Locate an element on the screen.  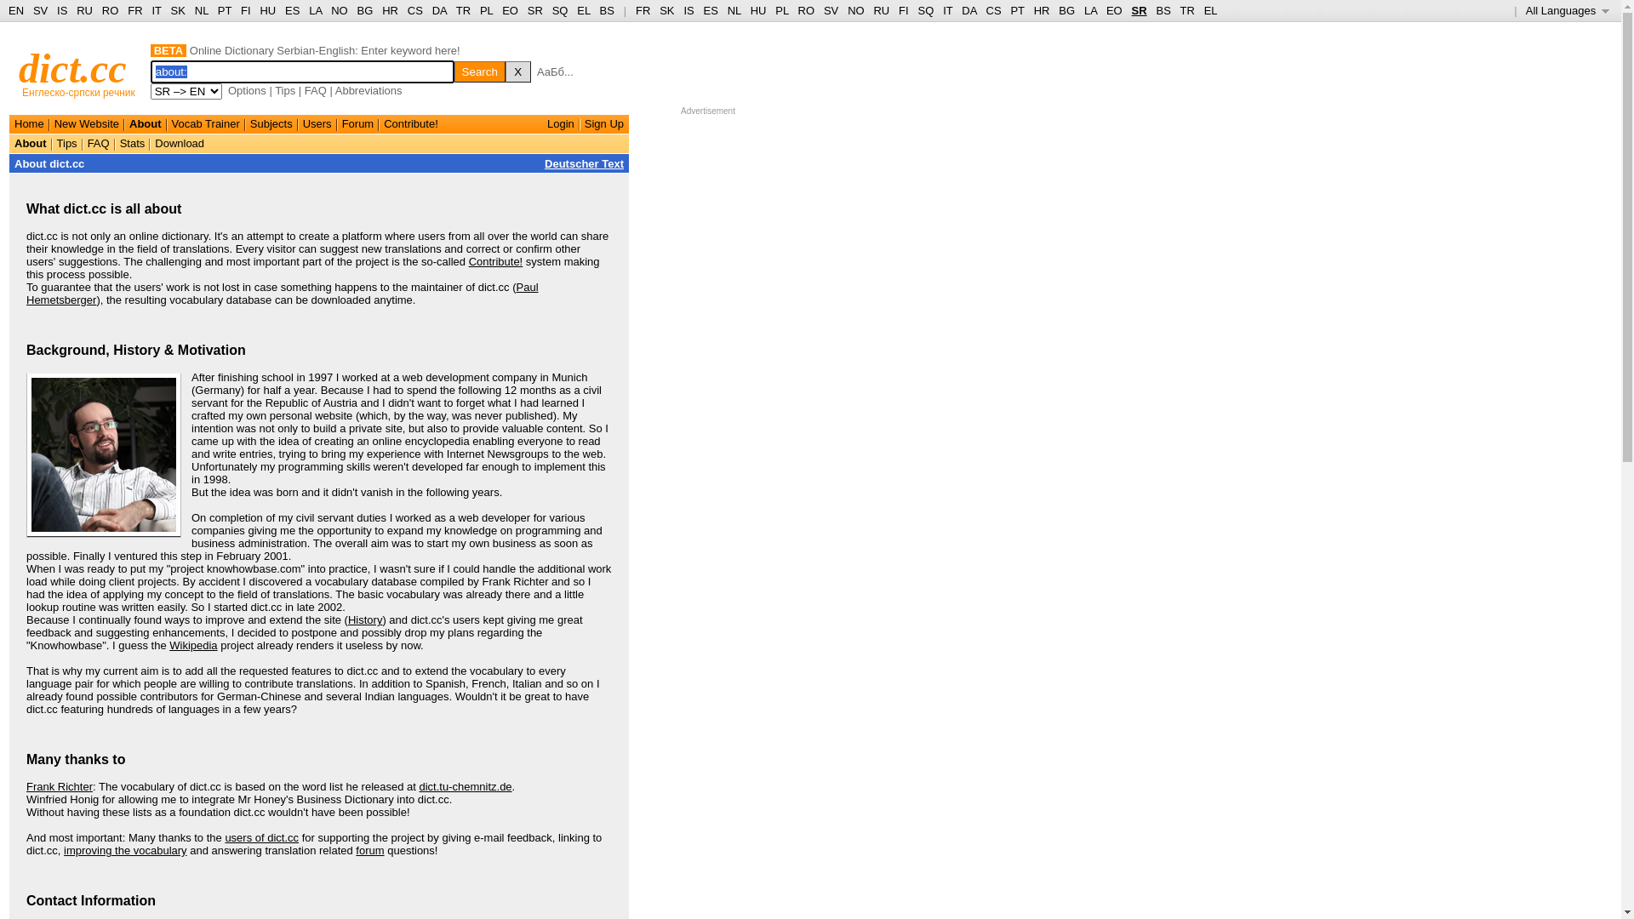
SQ is located at coordinates (560, 10).